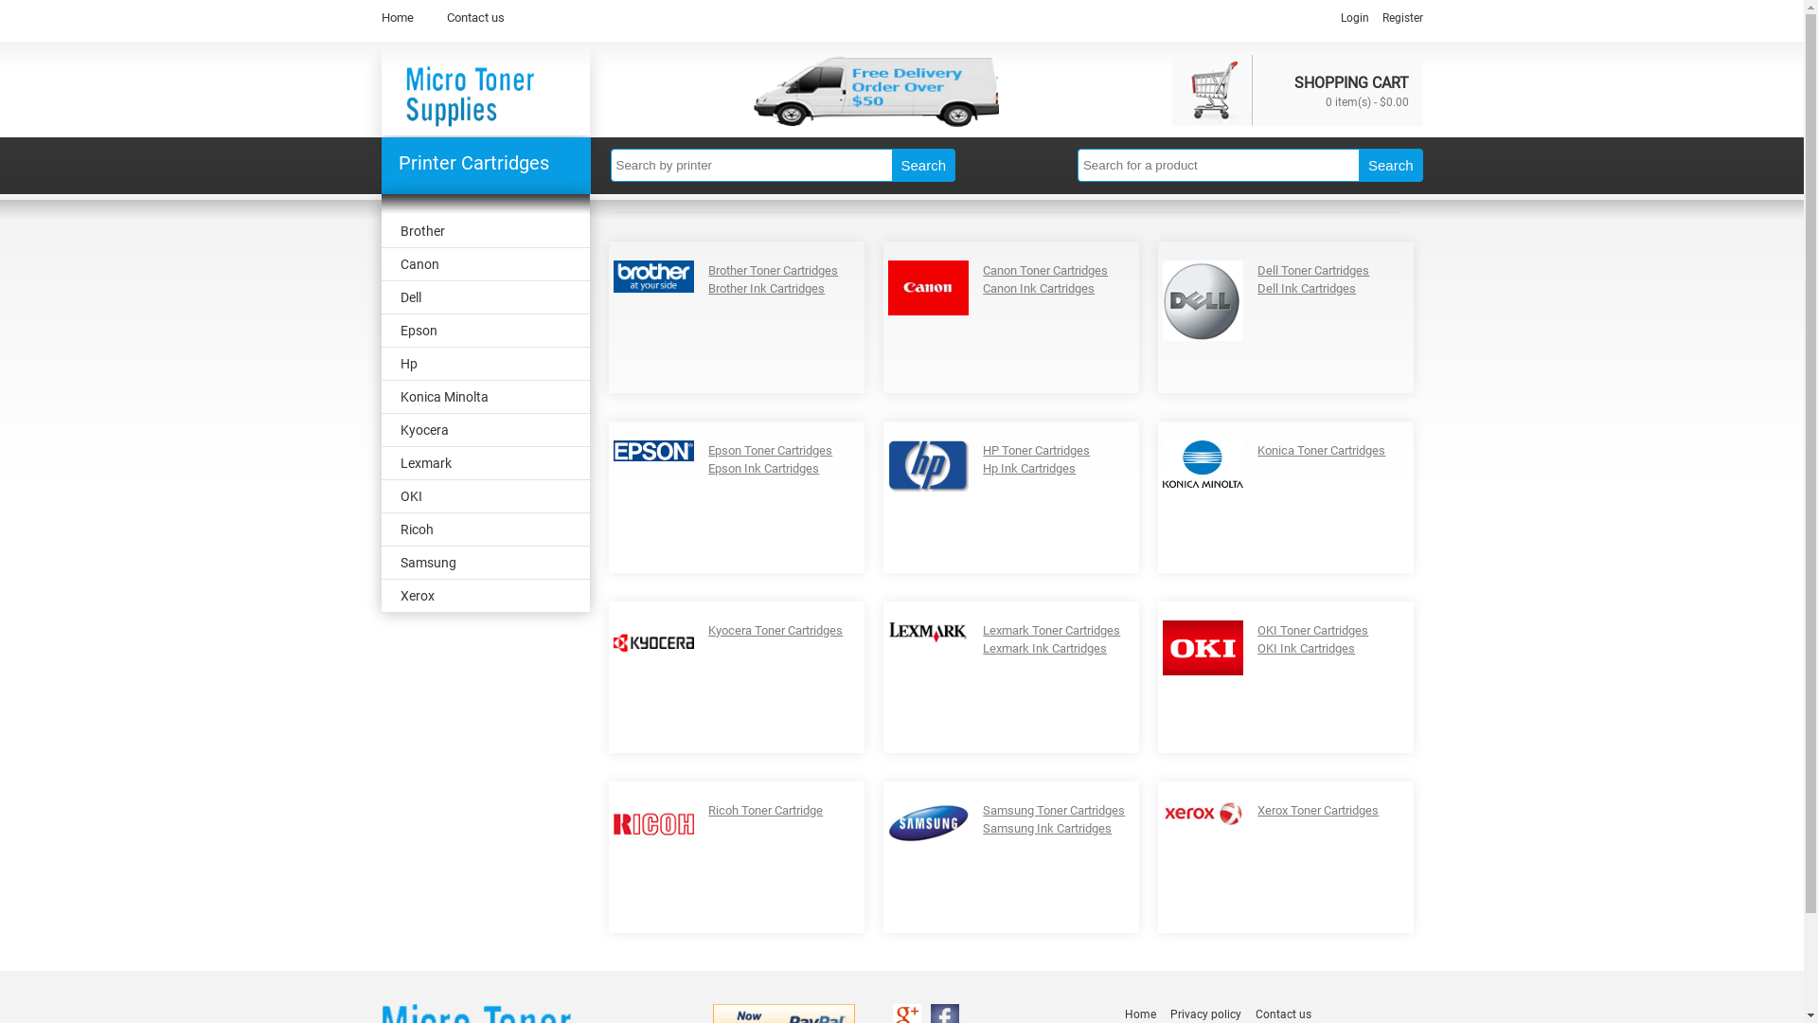  Describe the element at coordinates (1403, 18) in the screenshot. I see `Register` at that location.